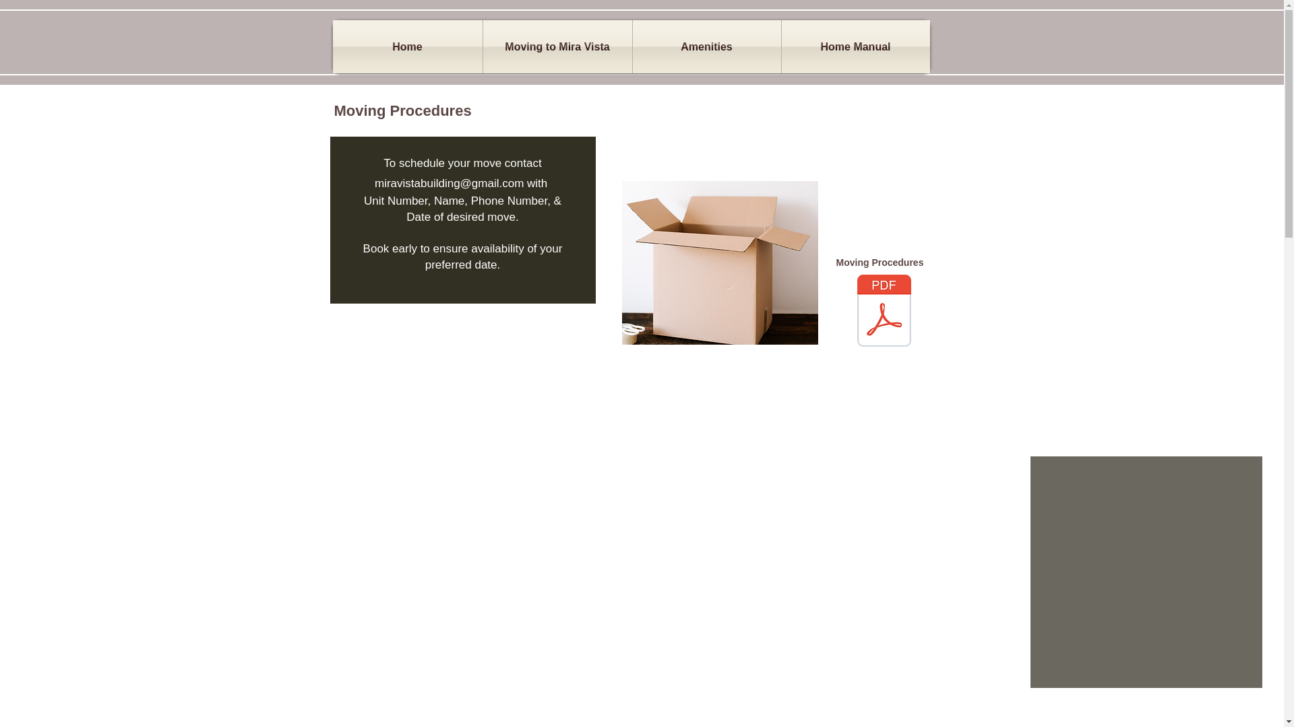  What do you see at coordinates (719, 263) in the screenshot?
I see `Screen Shot 2021-06-16 at 6.27.07 PM.png` at bounding box center [719, 263].